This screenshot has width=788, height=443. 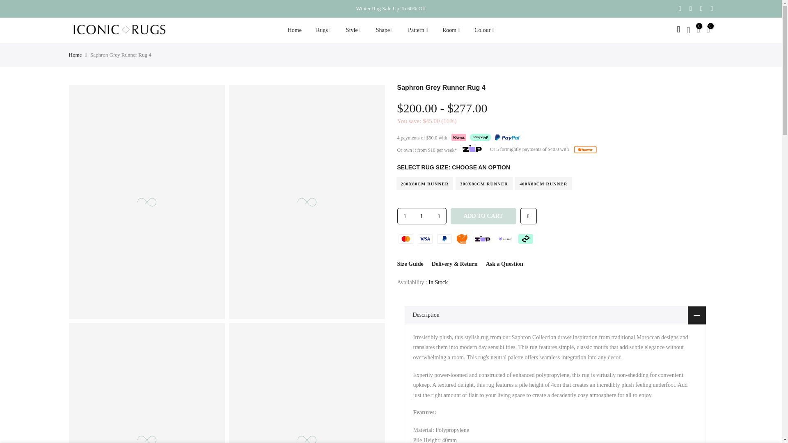 What do you see at coordinates (384, 30) in the screenshot?
I see `Shape` at bounding box center [384, 30].